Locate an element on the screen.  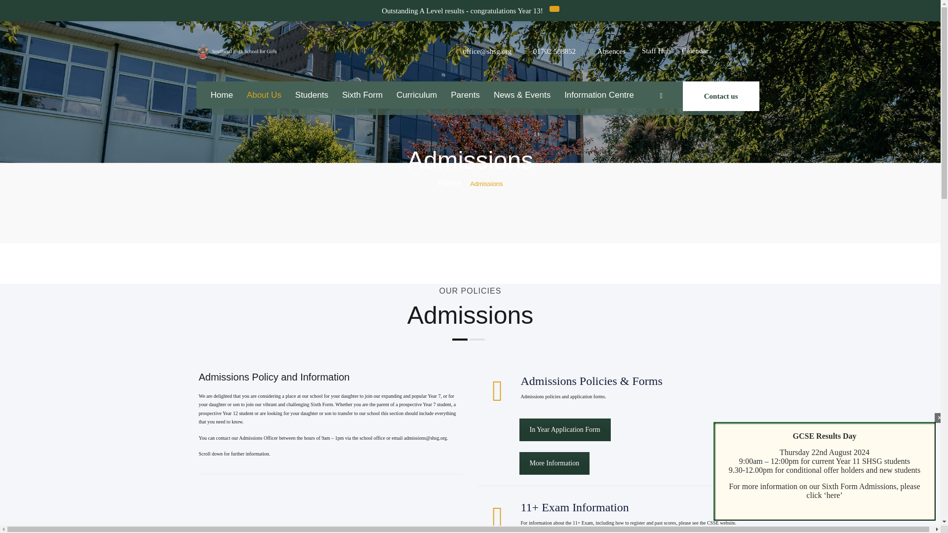
Southend High School for Girls is located at coordinates (237, 51).